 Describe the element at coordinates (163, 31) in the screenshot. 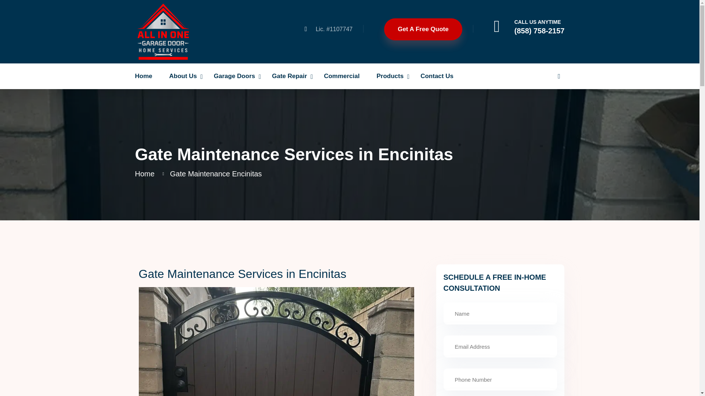

I see `Garage Door Repair San Diego` at that location.